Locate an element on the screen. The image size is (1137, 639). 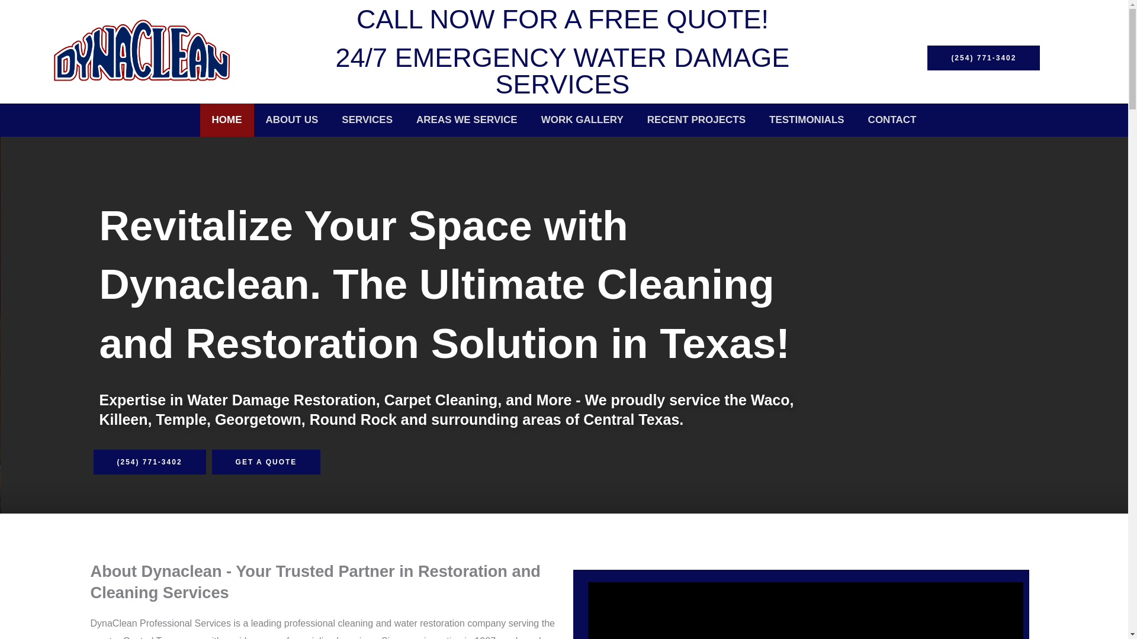
WORK GALLERY is located at coordinates (583, 120).